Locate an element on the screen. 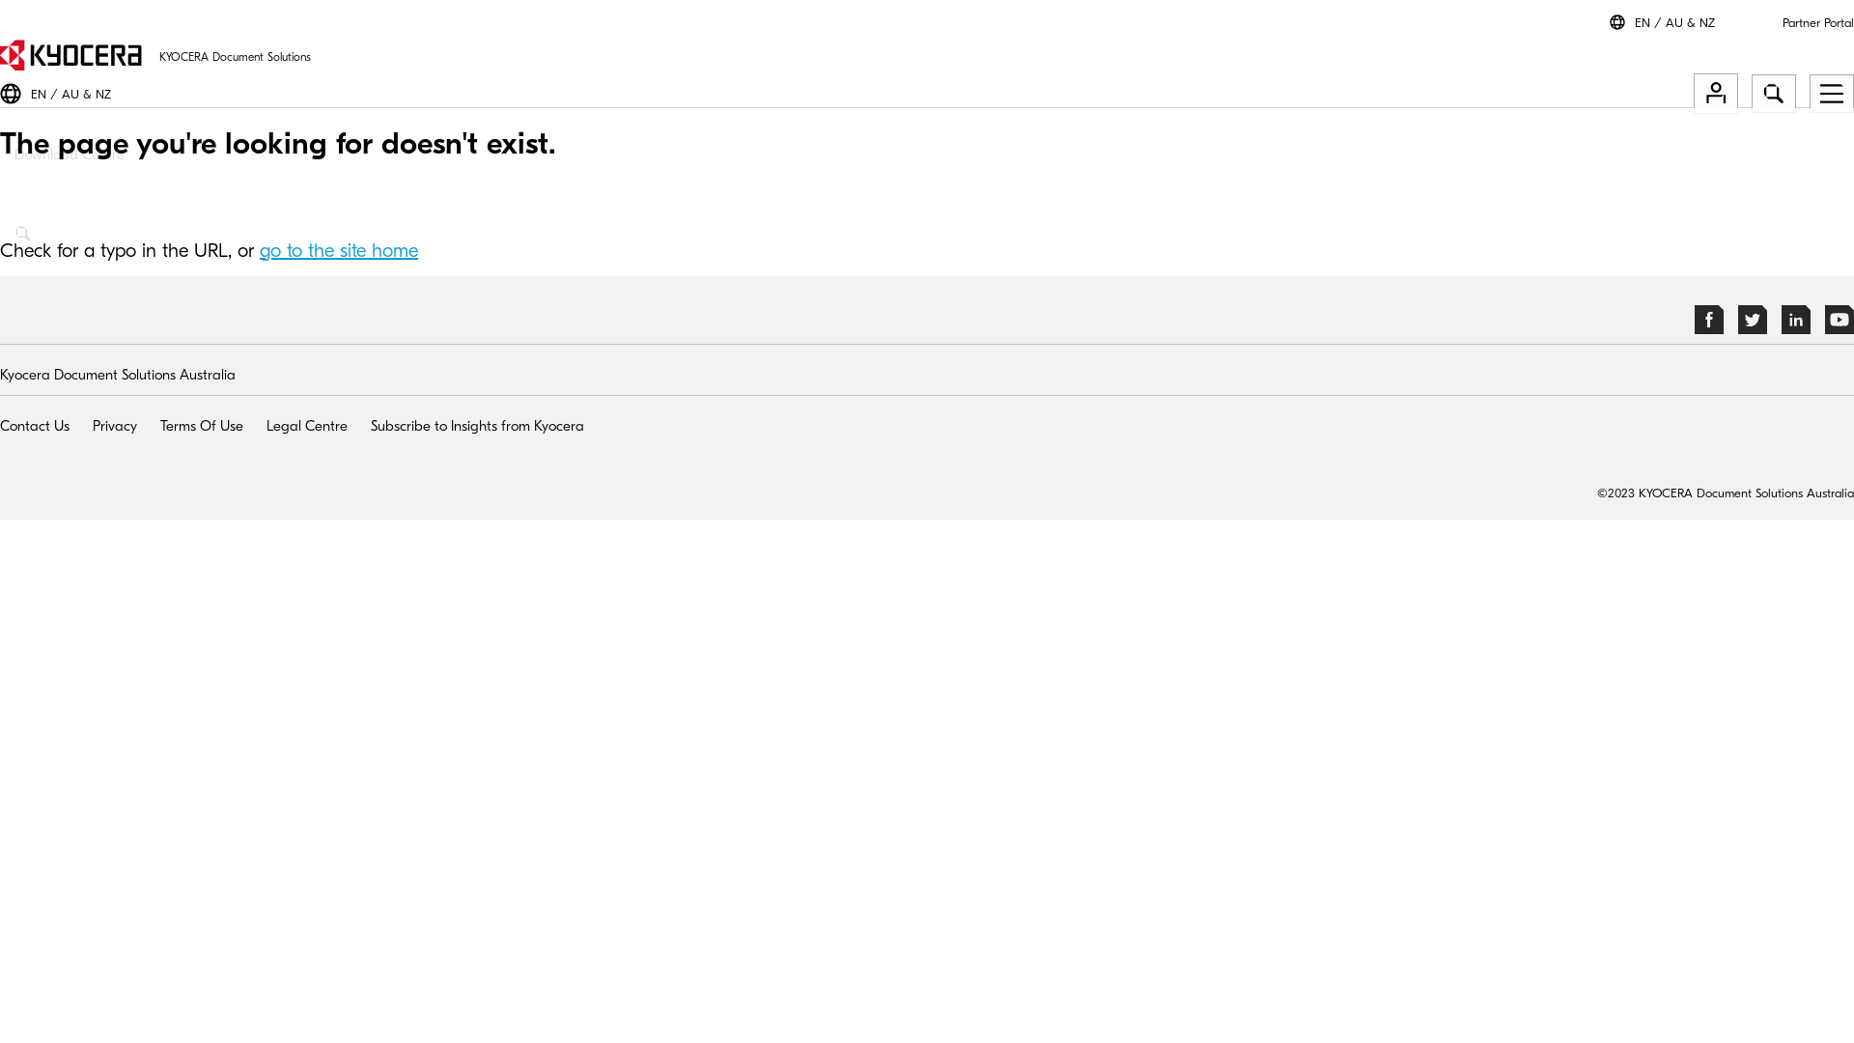  Subscribe to Insights from Kyocera is located at coordinates (477, 427).